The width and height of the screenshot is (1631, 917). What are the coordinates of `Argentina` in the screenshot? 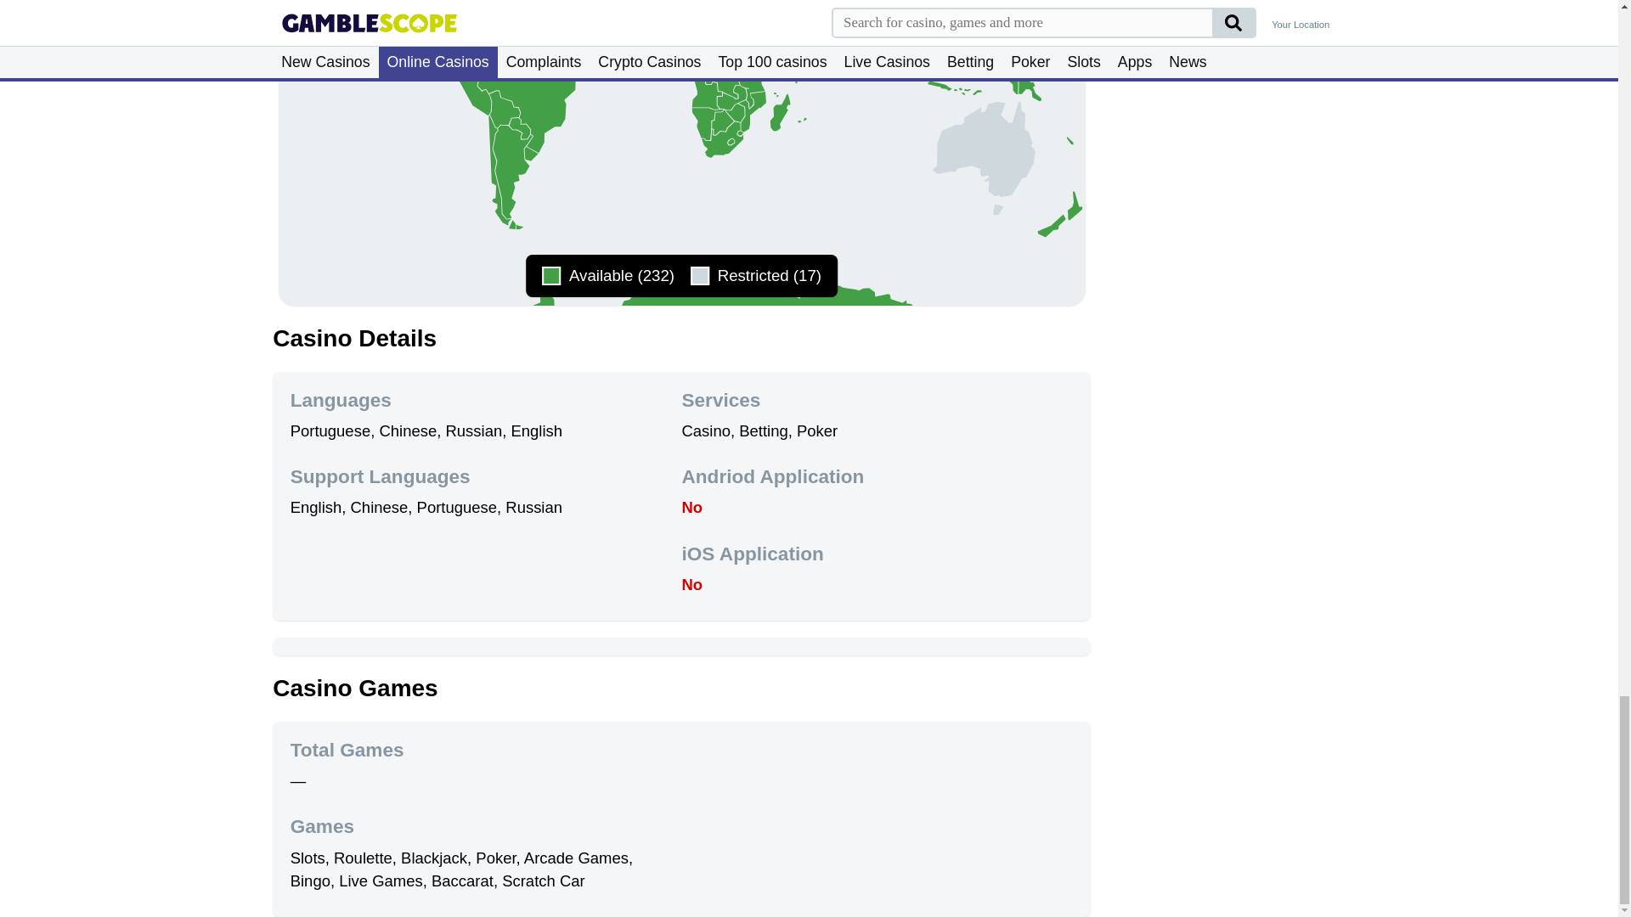 It's located at (519, 226).